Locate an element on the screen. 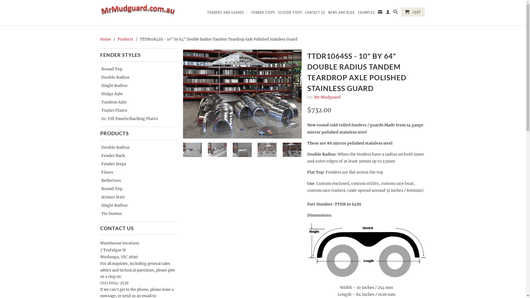 The height and width of the screenshot is (298, 530). EXAMPLES is located at coordinates (366, 14).